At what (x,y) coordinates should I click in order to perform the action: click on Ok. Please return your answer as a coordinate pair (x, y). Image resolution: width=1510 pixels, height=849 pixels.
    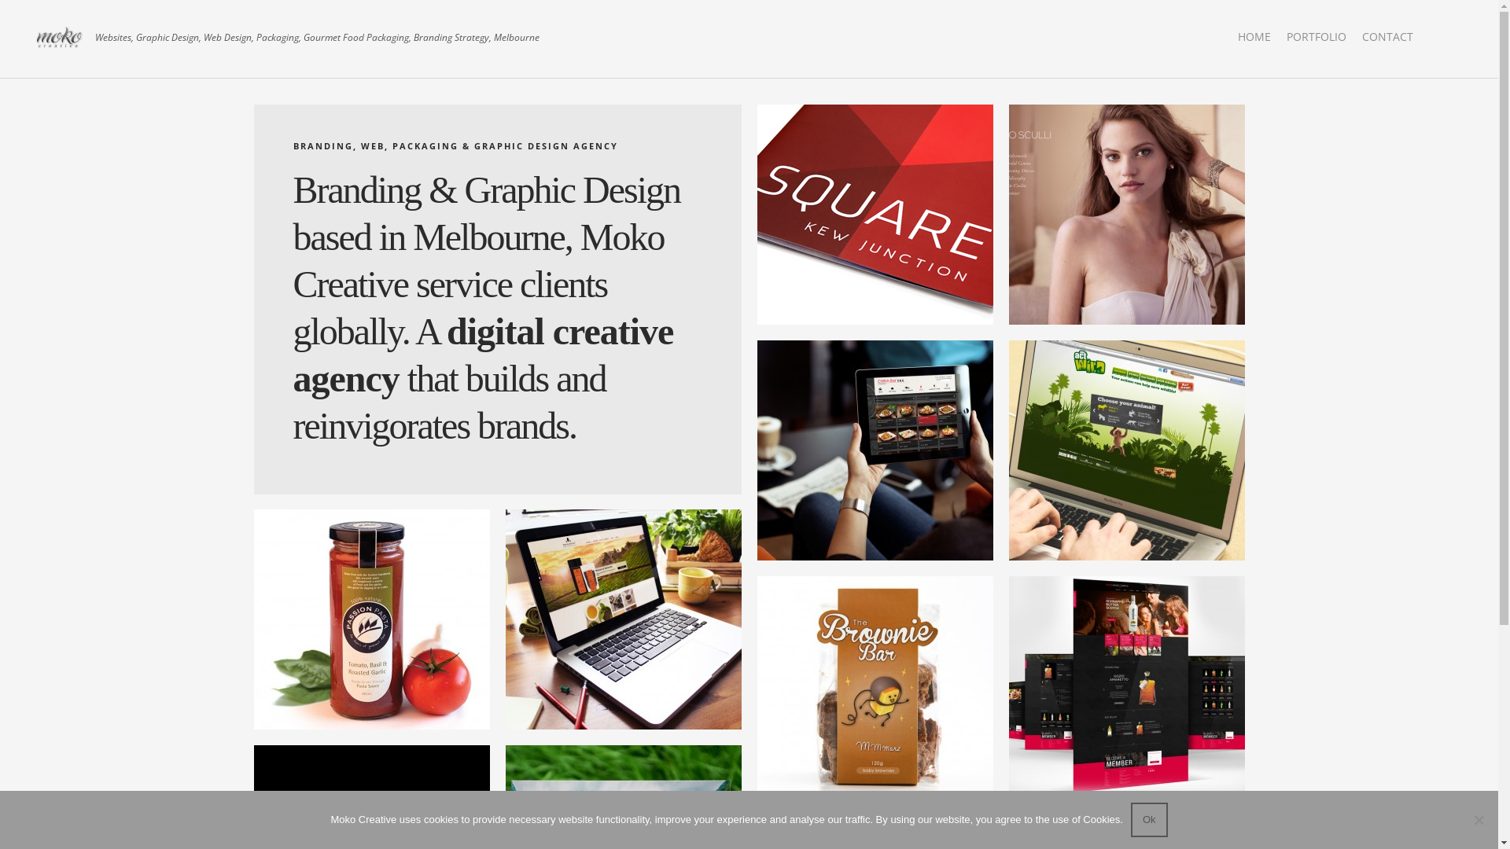
    Looking at the image, I should click on (1150, 820).